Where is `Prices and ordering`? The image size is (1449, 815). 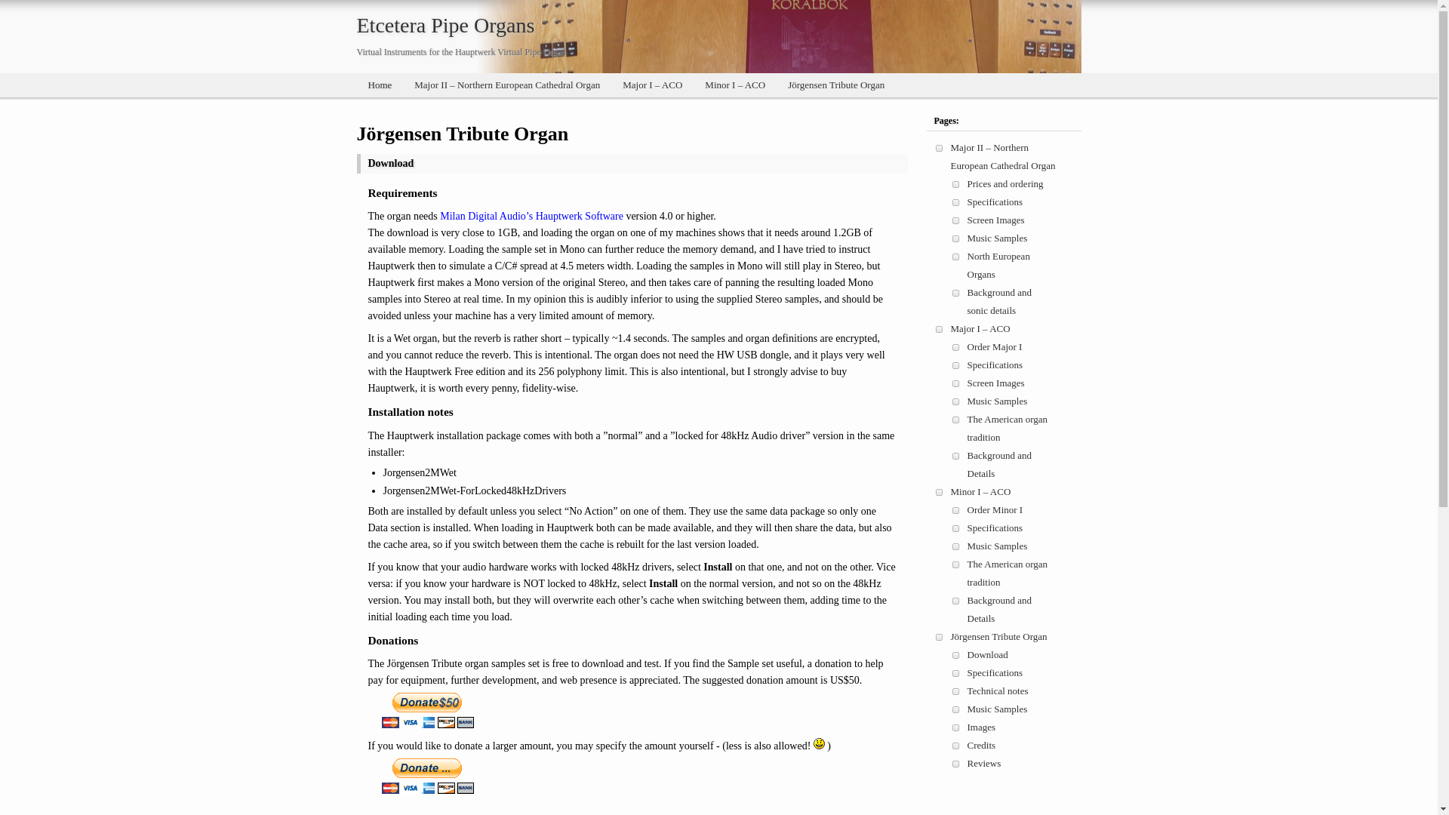 Prices and ordering is located at coordinates (1005, 184).